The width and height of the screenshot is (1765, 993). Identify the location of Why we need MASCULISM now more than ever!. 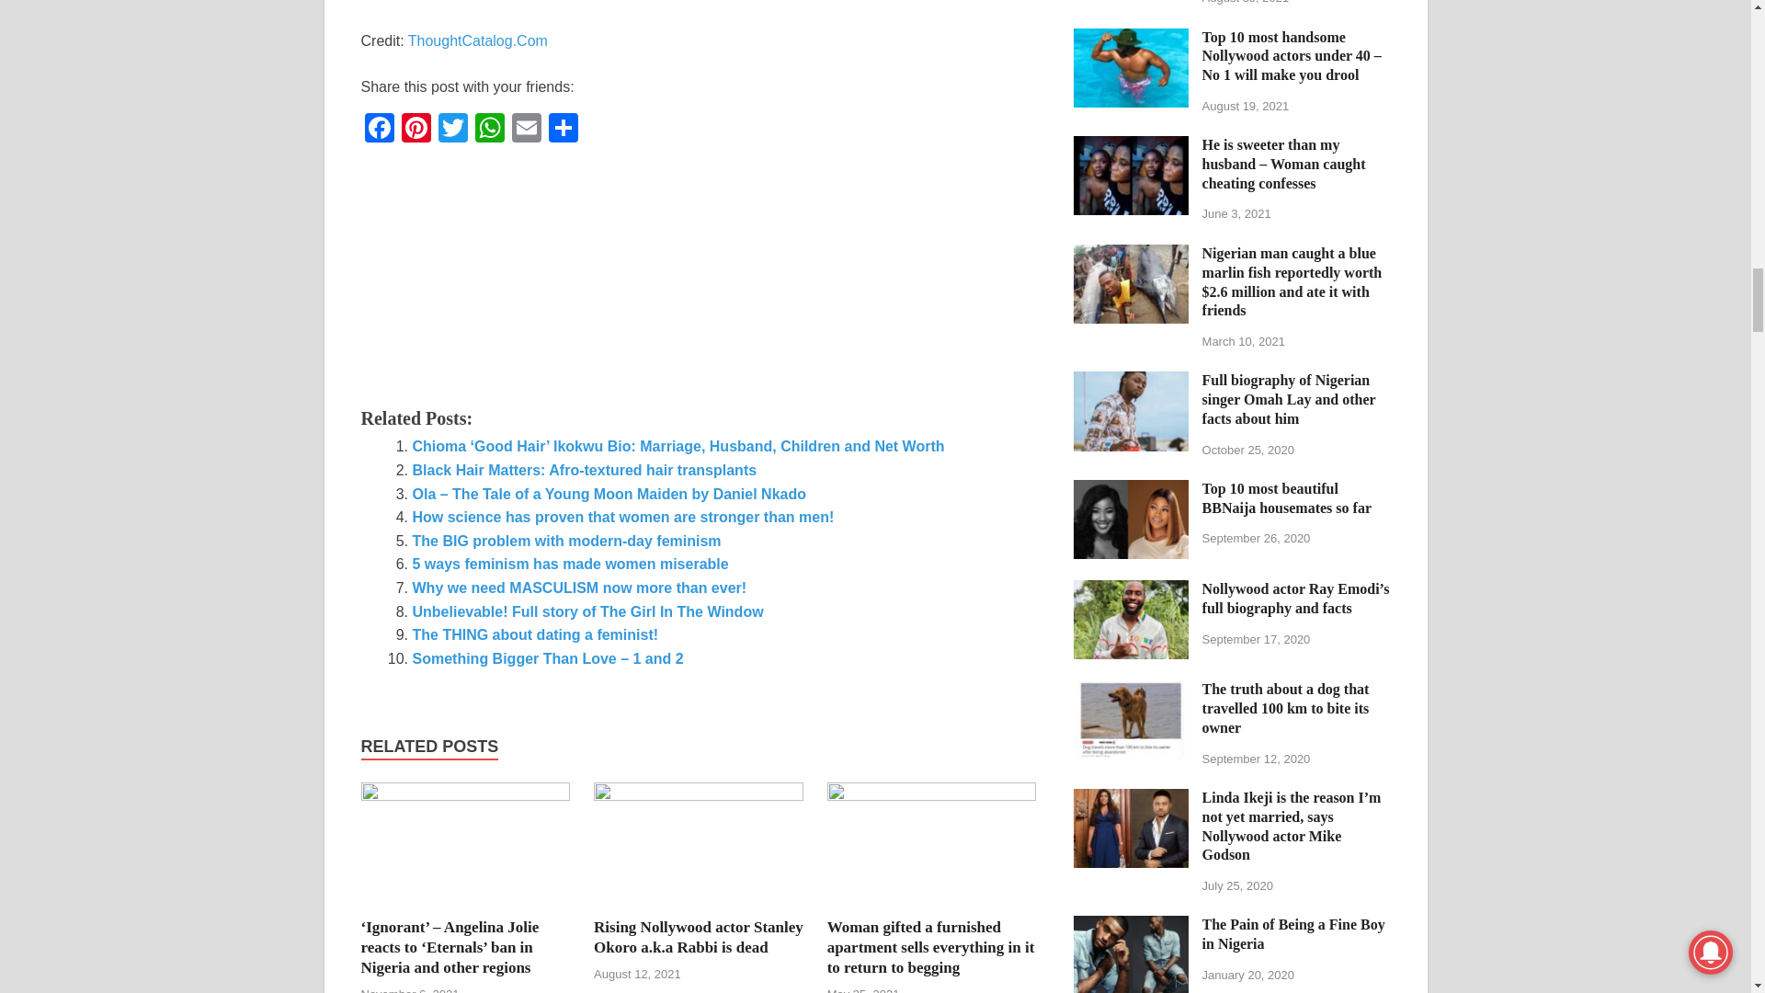
(579, 588).